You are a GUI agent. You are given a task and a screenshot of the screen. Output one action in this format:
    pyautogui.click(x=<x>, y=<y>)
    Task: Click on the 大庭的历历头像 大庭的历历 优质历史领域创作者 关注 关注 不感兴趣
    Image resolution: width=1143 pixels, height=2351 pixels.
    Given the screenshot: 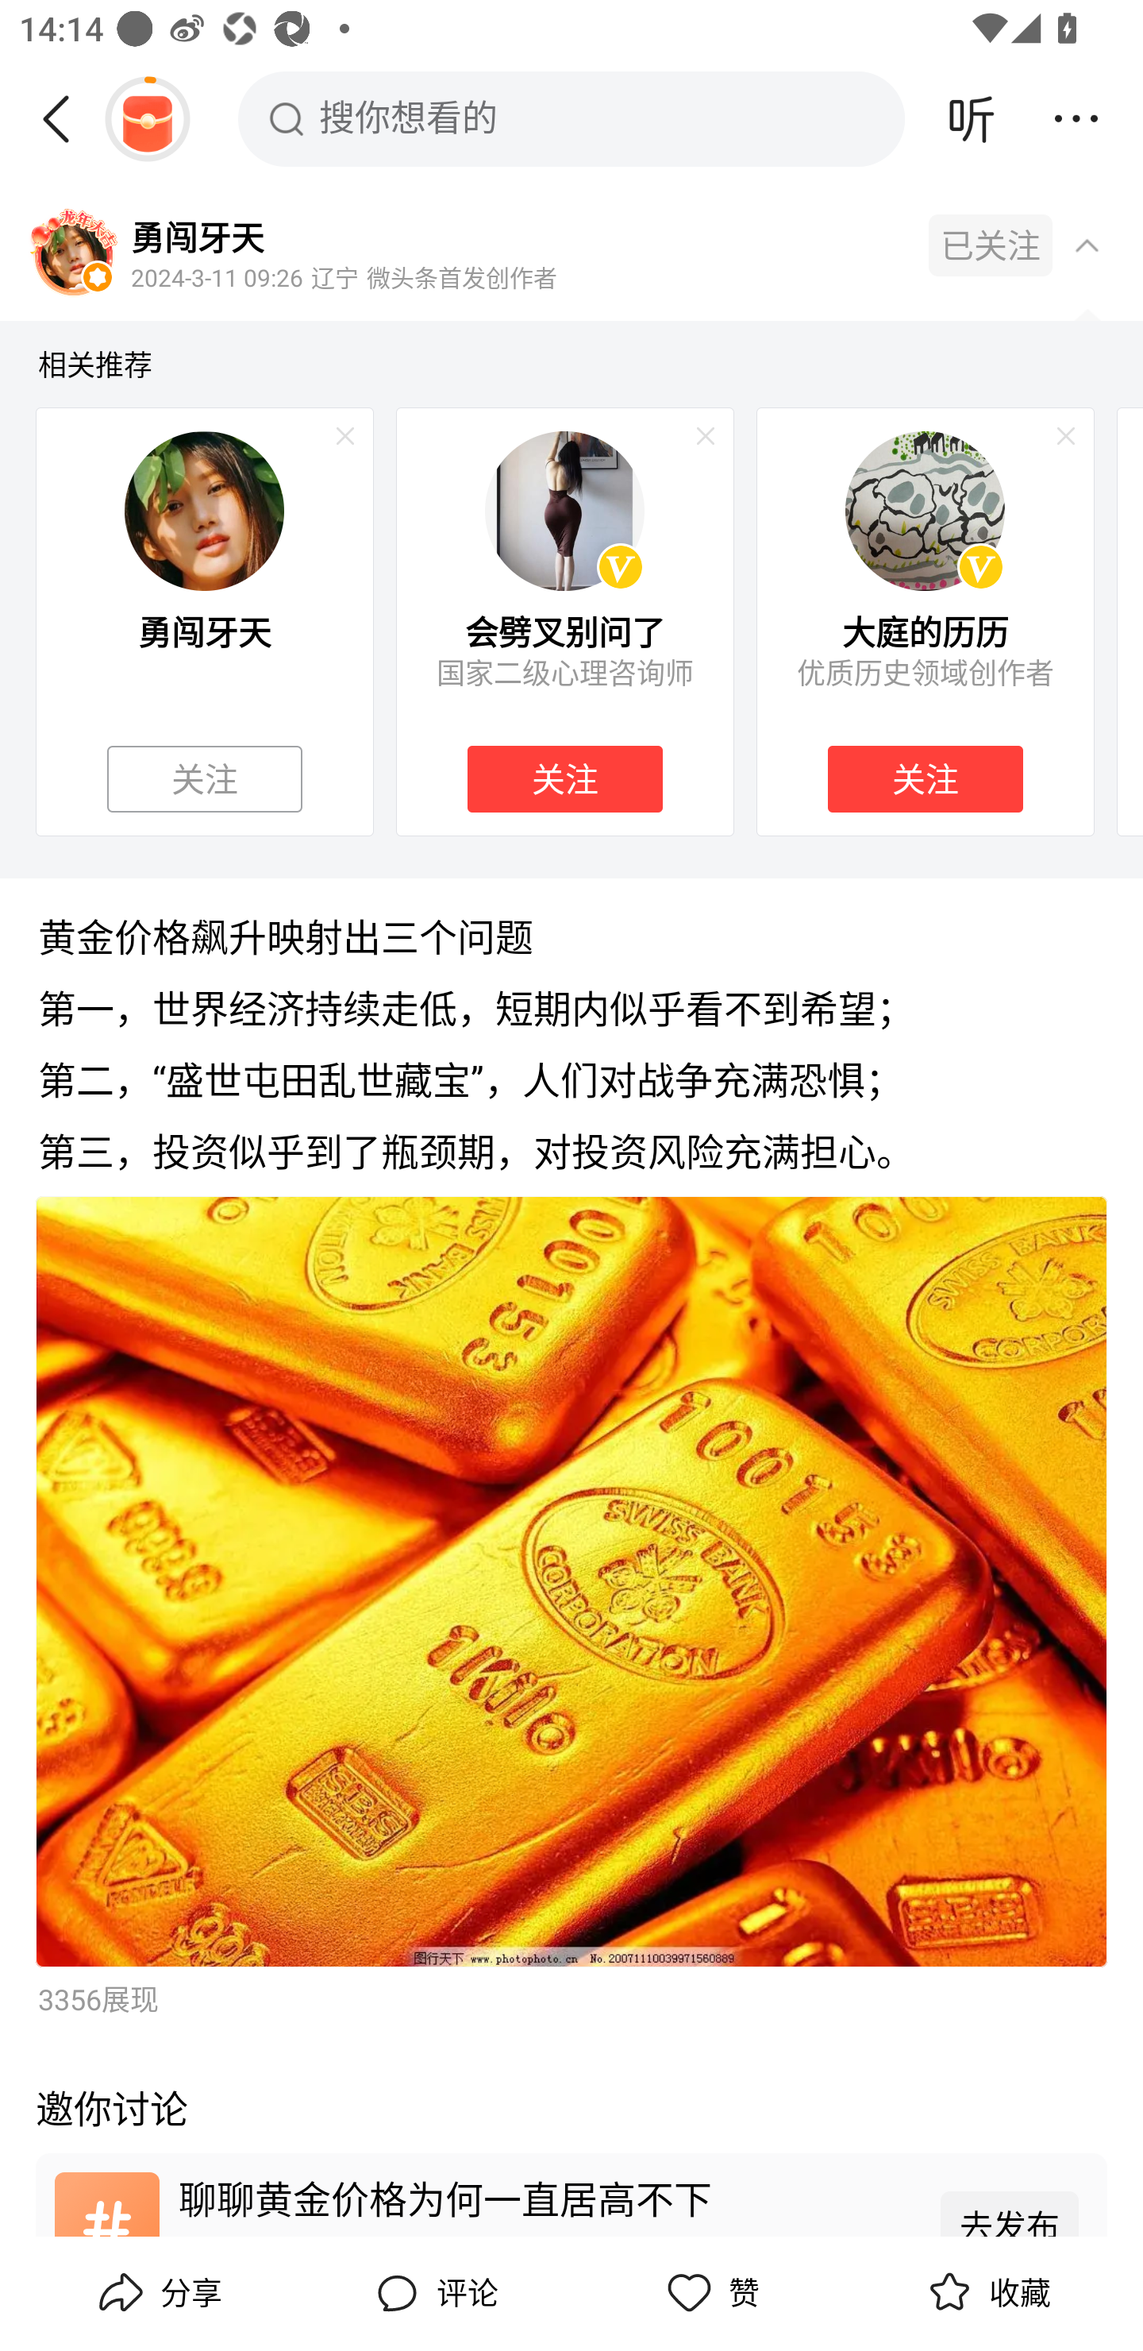 What is the action you would take?
    pyautogui.click(x=926, y=621)
    